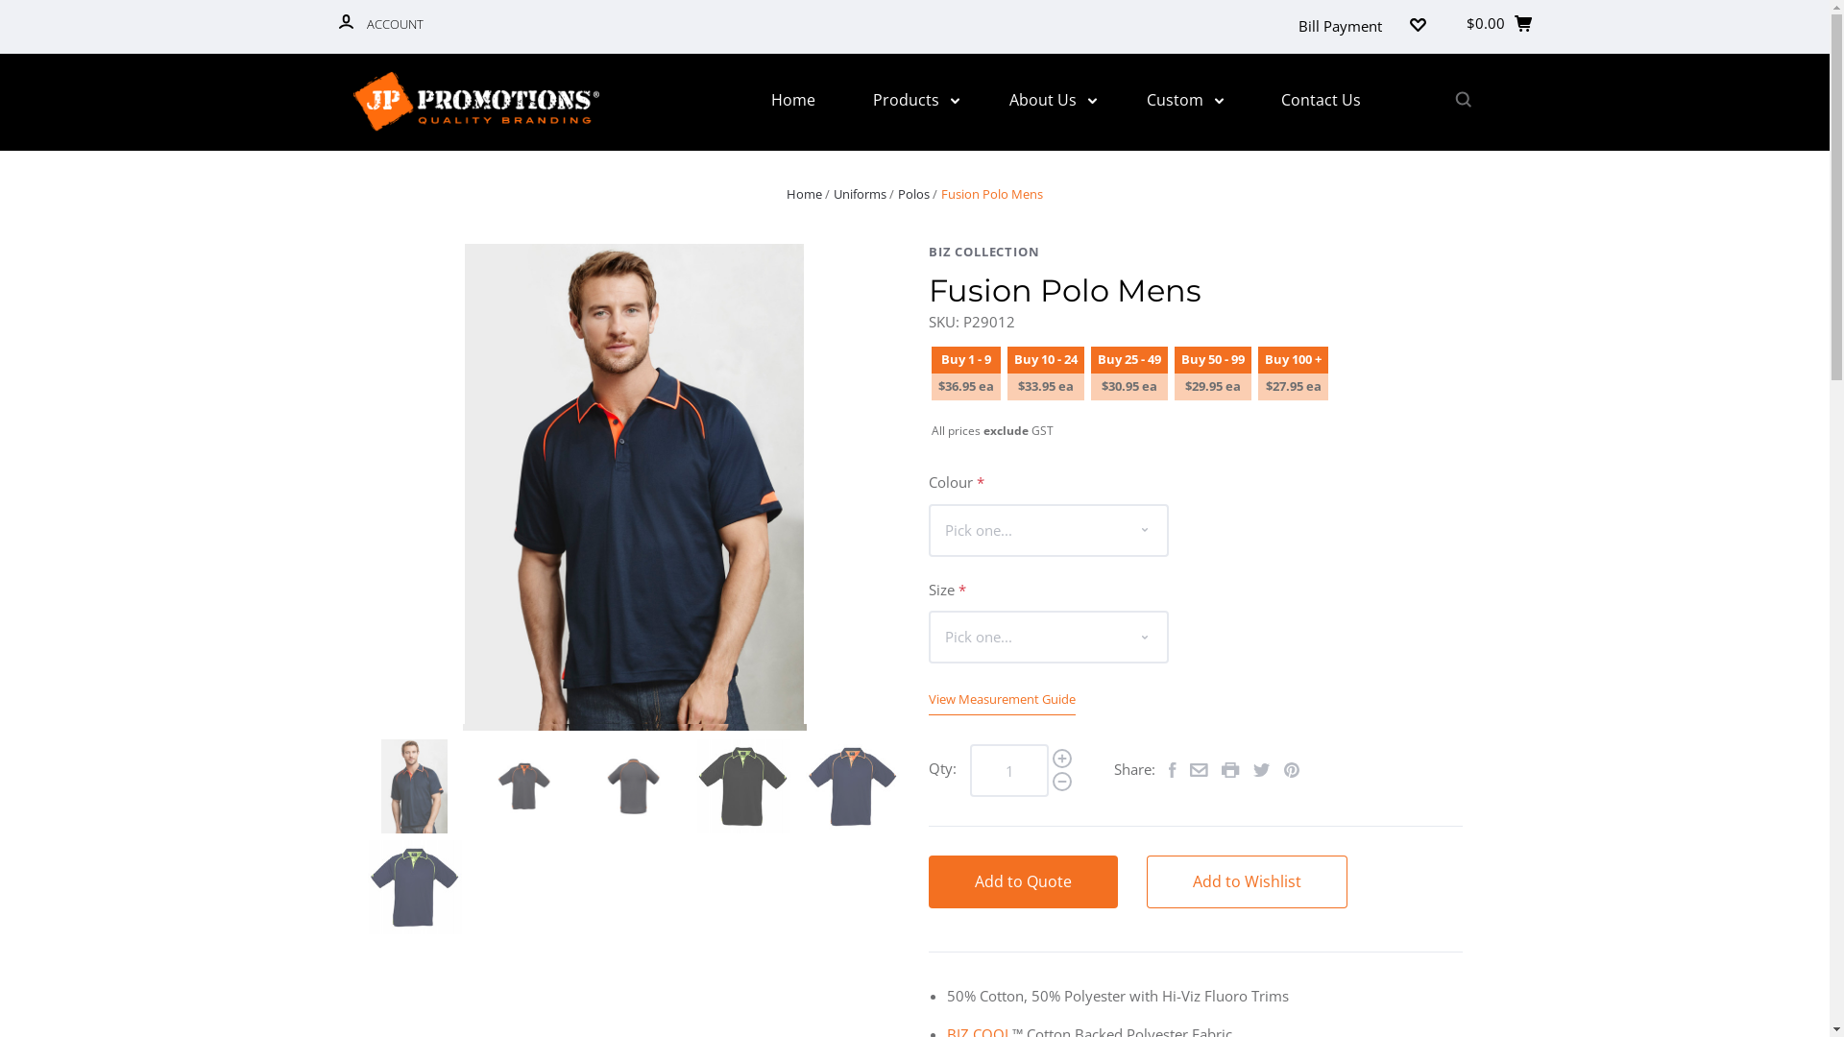 The image size is (1844, 1037). Describe the element at coordinates (1418, 27) in the screenshot. I see `wishlist` at that location.